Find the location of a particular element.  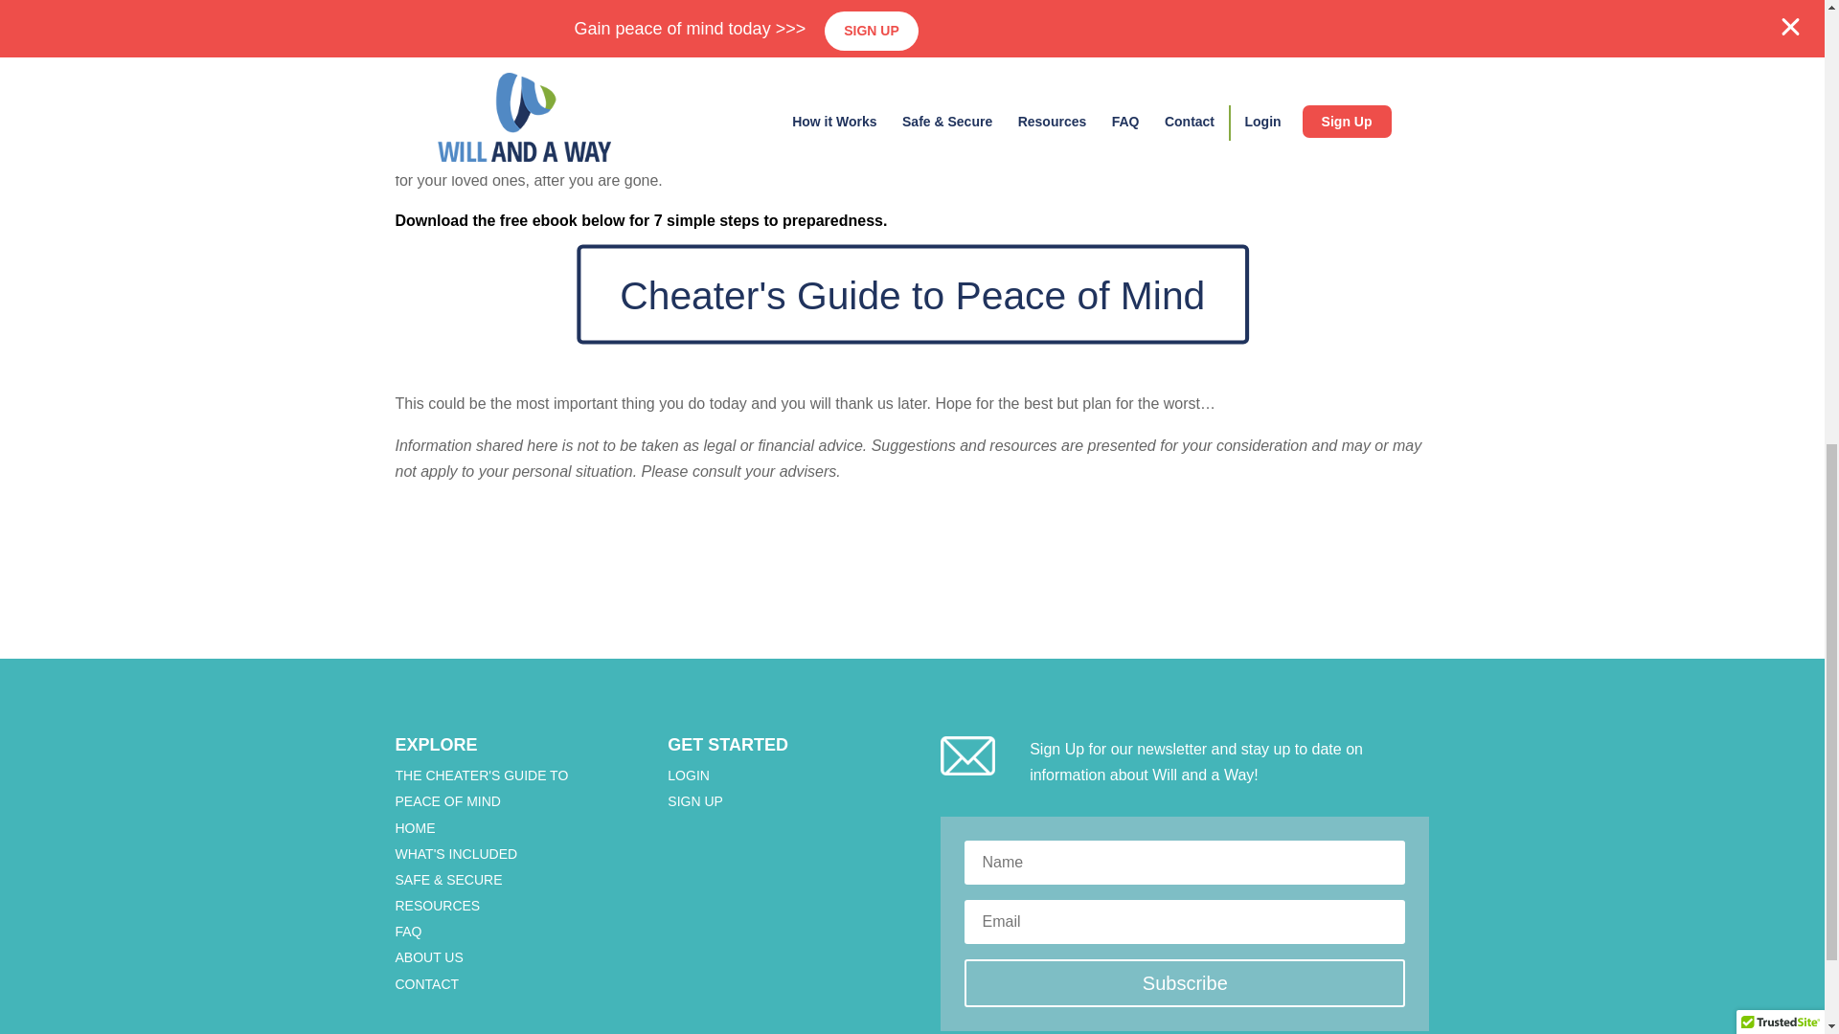

WHAT'S INCLUDED is located at coordinates (456, 854).